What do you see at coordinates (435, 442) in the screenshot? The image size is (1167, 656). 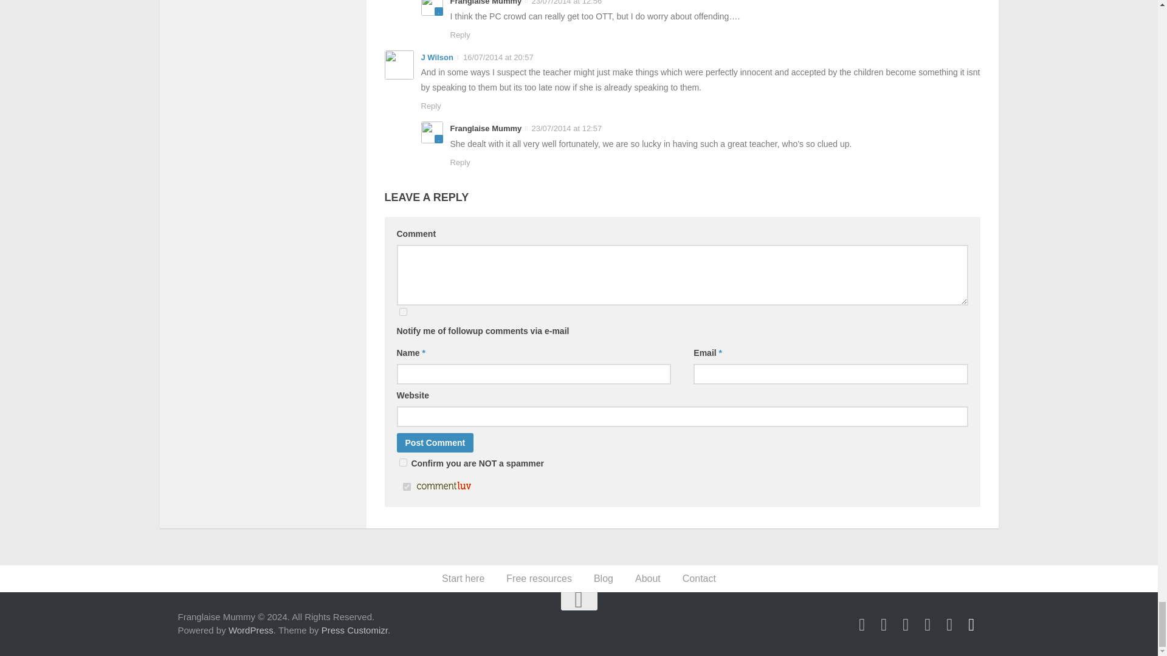 I see `Post Comment` at bounding box center [435, 442].